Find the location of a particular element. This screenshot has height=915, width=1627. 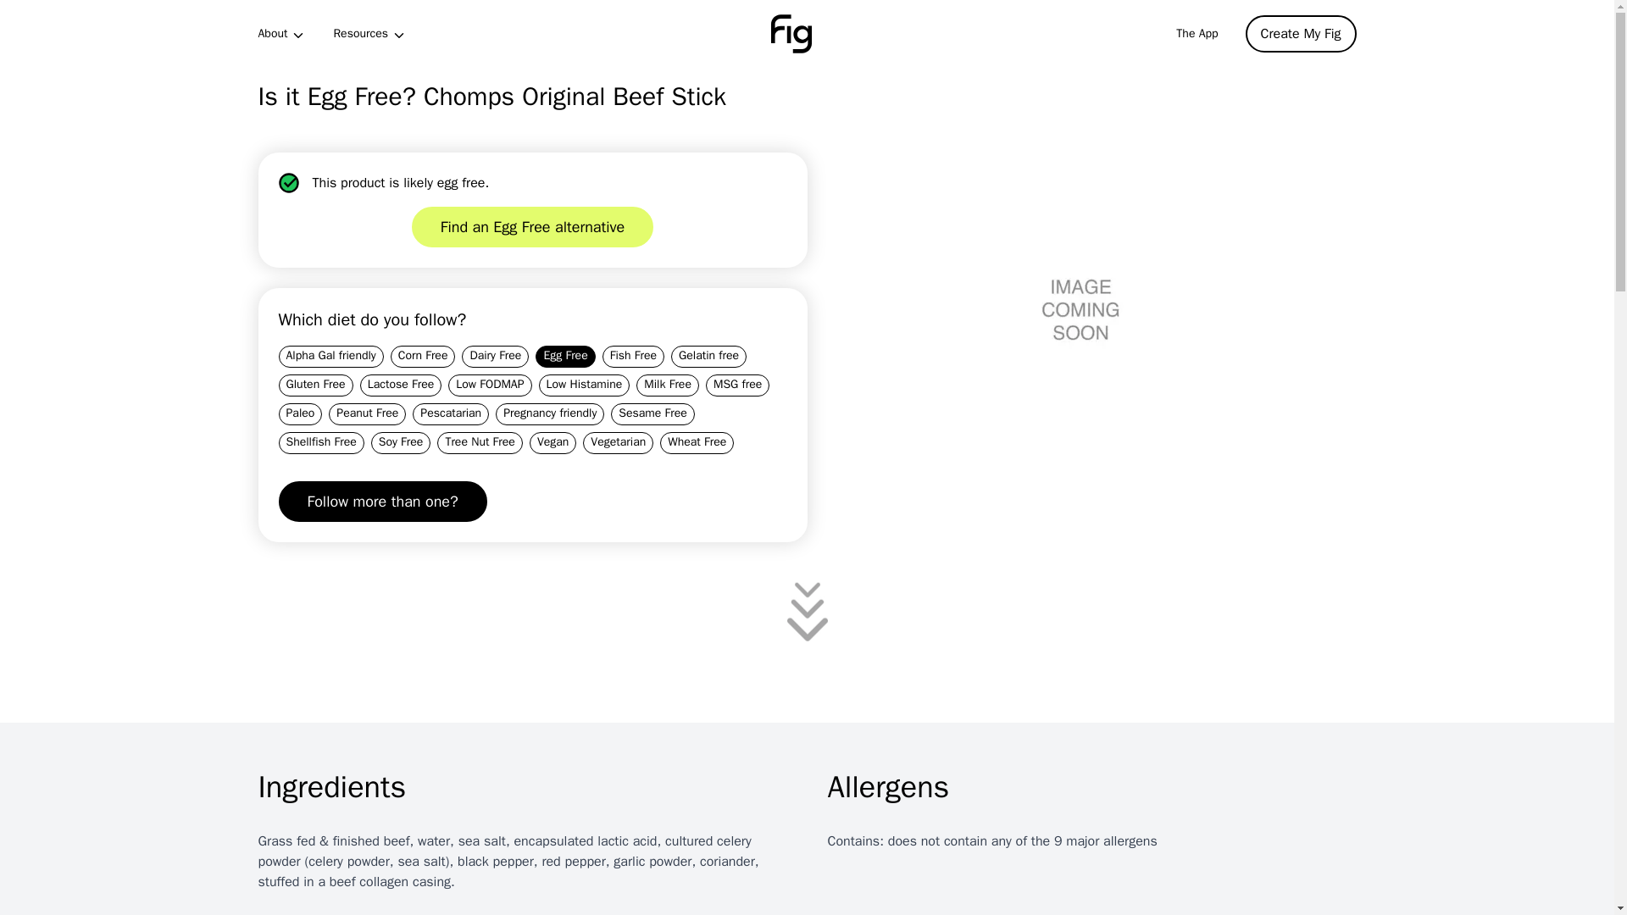

Pregnancy friendly is located at coordinates (549, 414).